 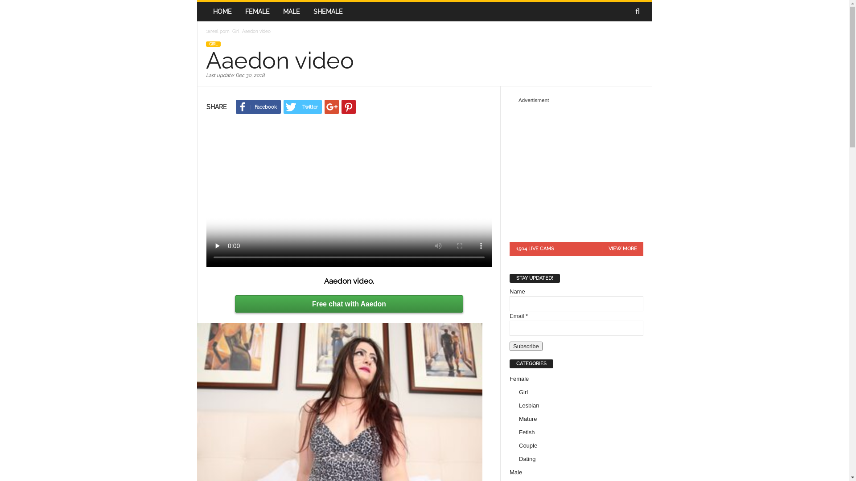 What do you see at coordinates (523, 392) in the screenshot?
I see `Girl` at bounding box center [523, 392].